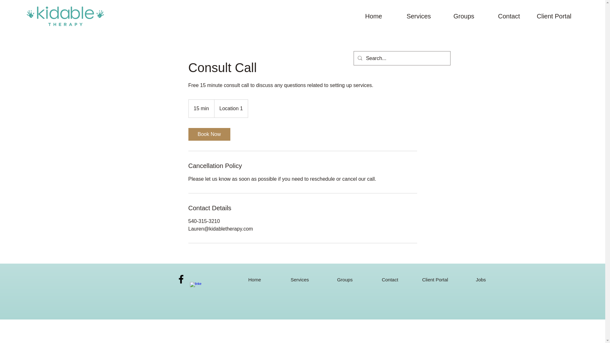 This screenshot has height=343, width=610. Describe the element at coordinates (554, 16) in the screenshot. I see `Client Portal` at that location.